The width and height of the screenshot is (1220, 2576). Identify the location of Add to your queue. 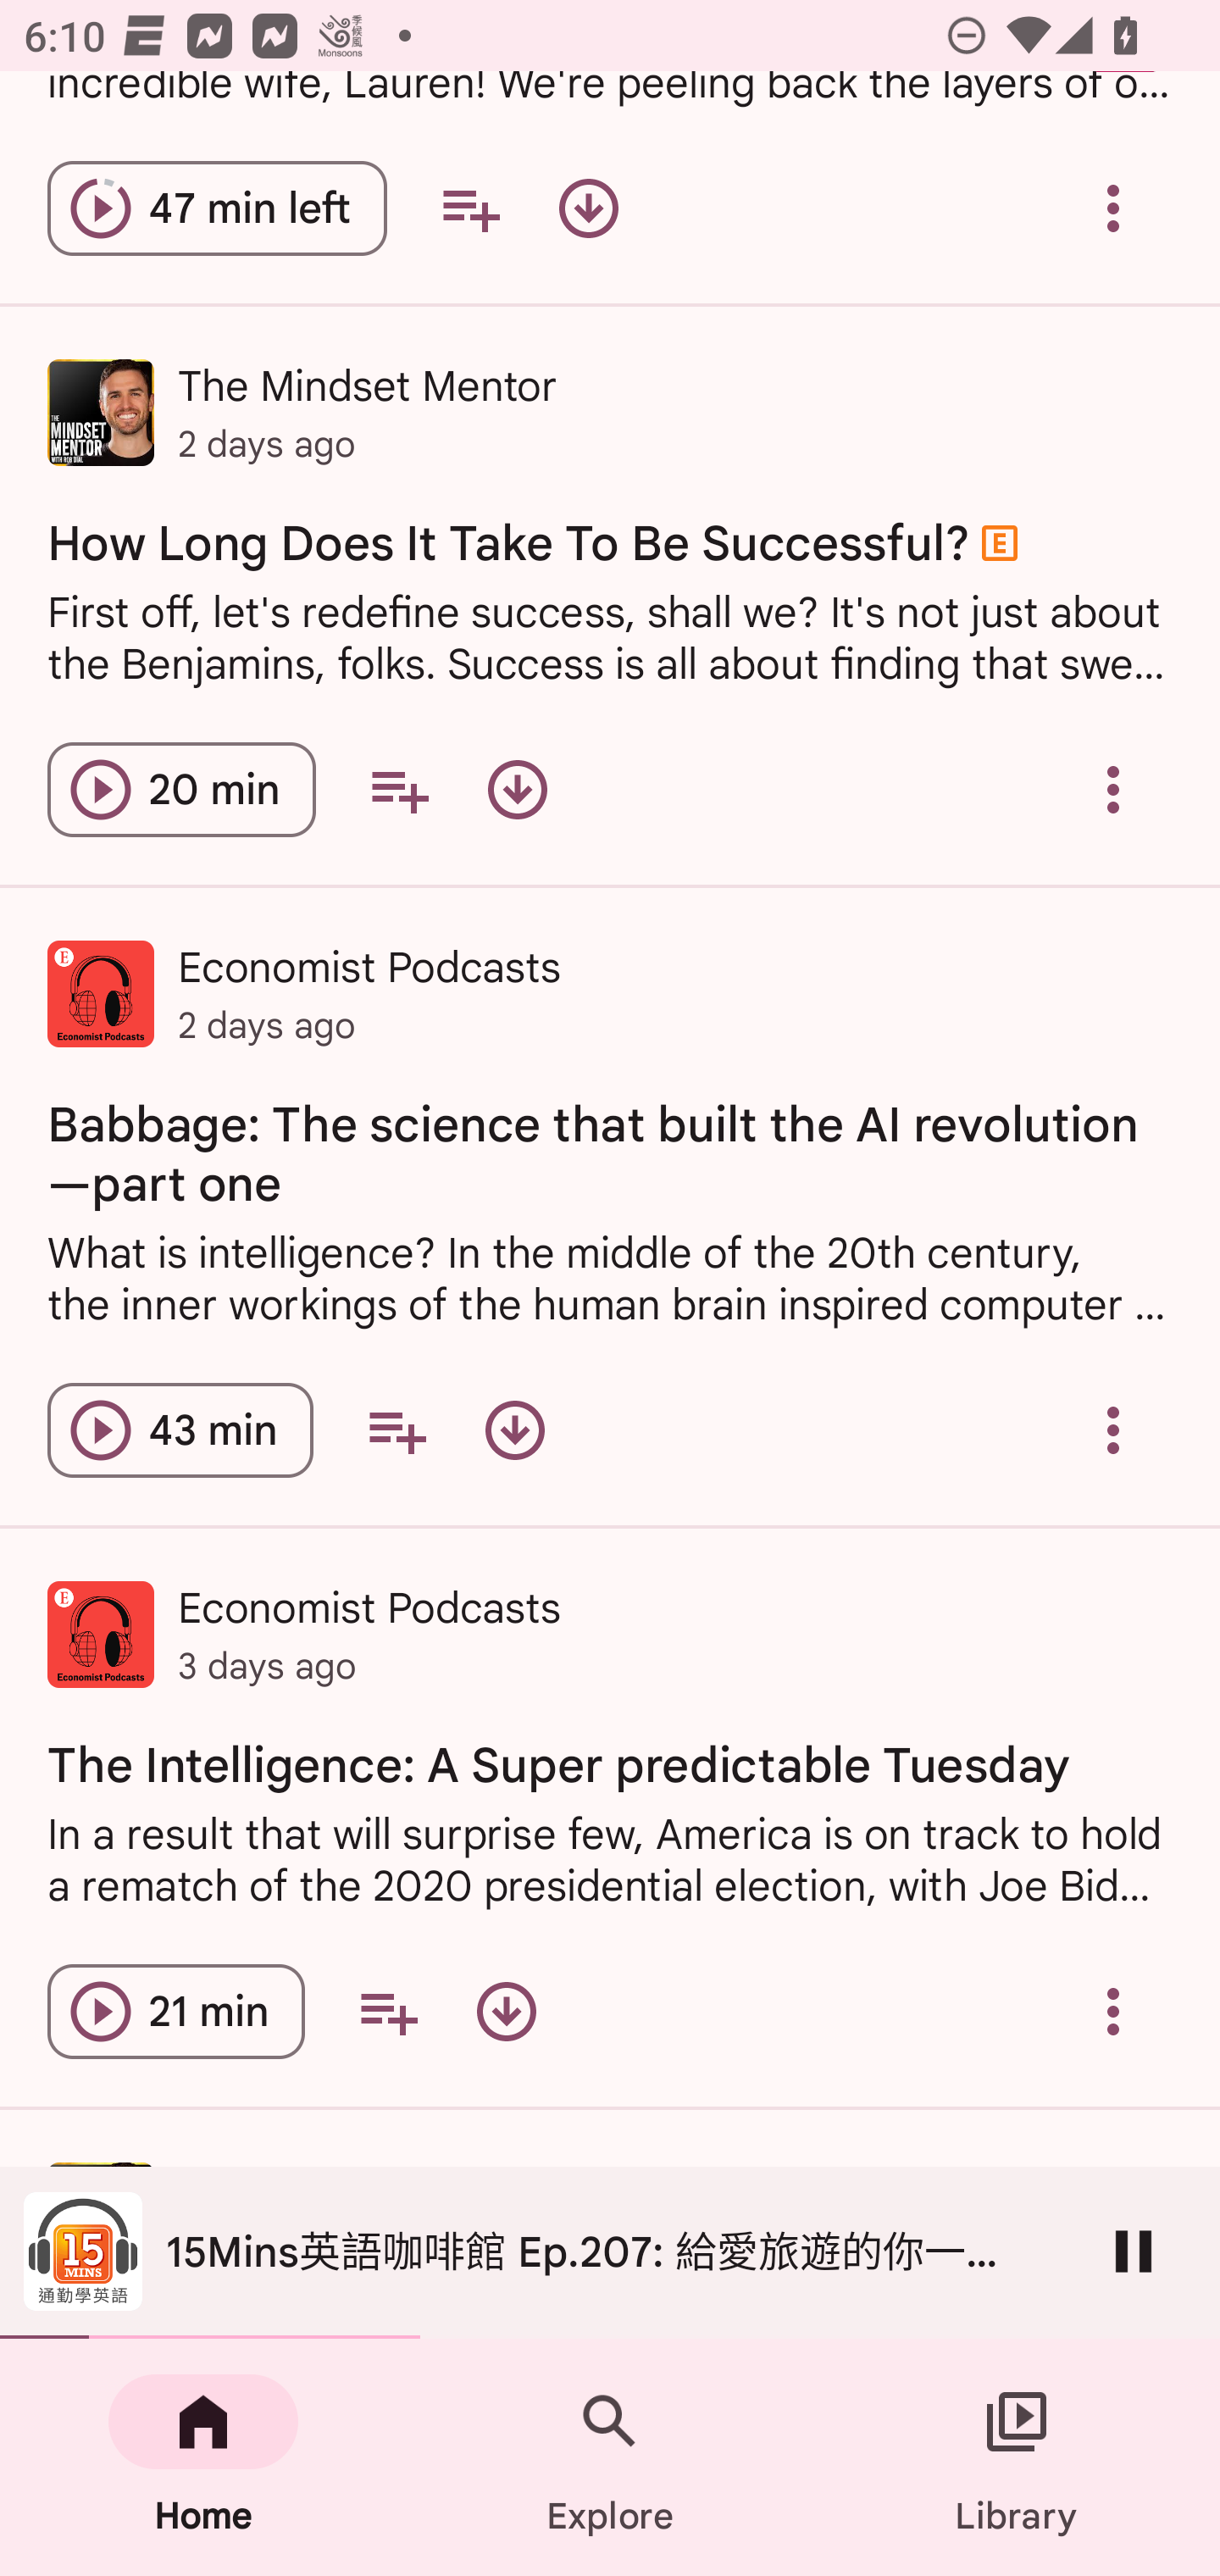
(469, 208).